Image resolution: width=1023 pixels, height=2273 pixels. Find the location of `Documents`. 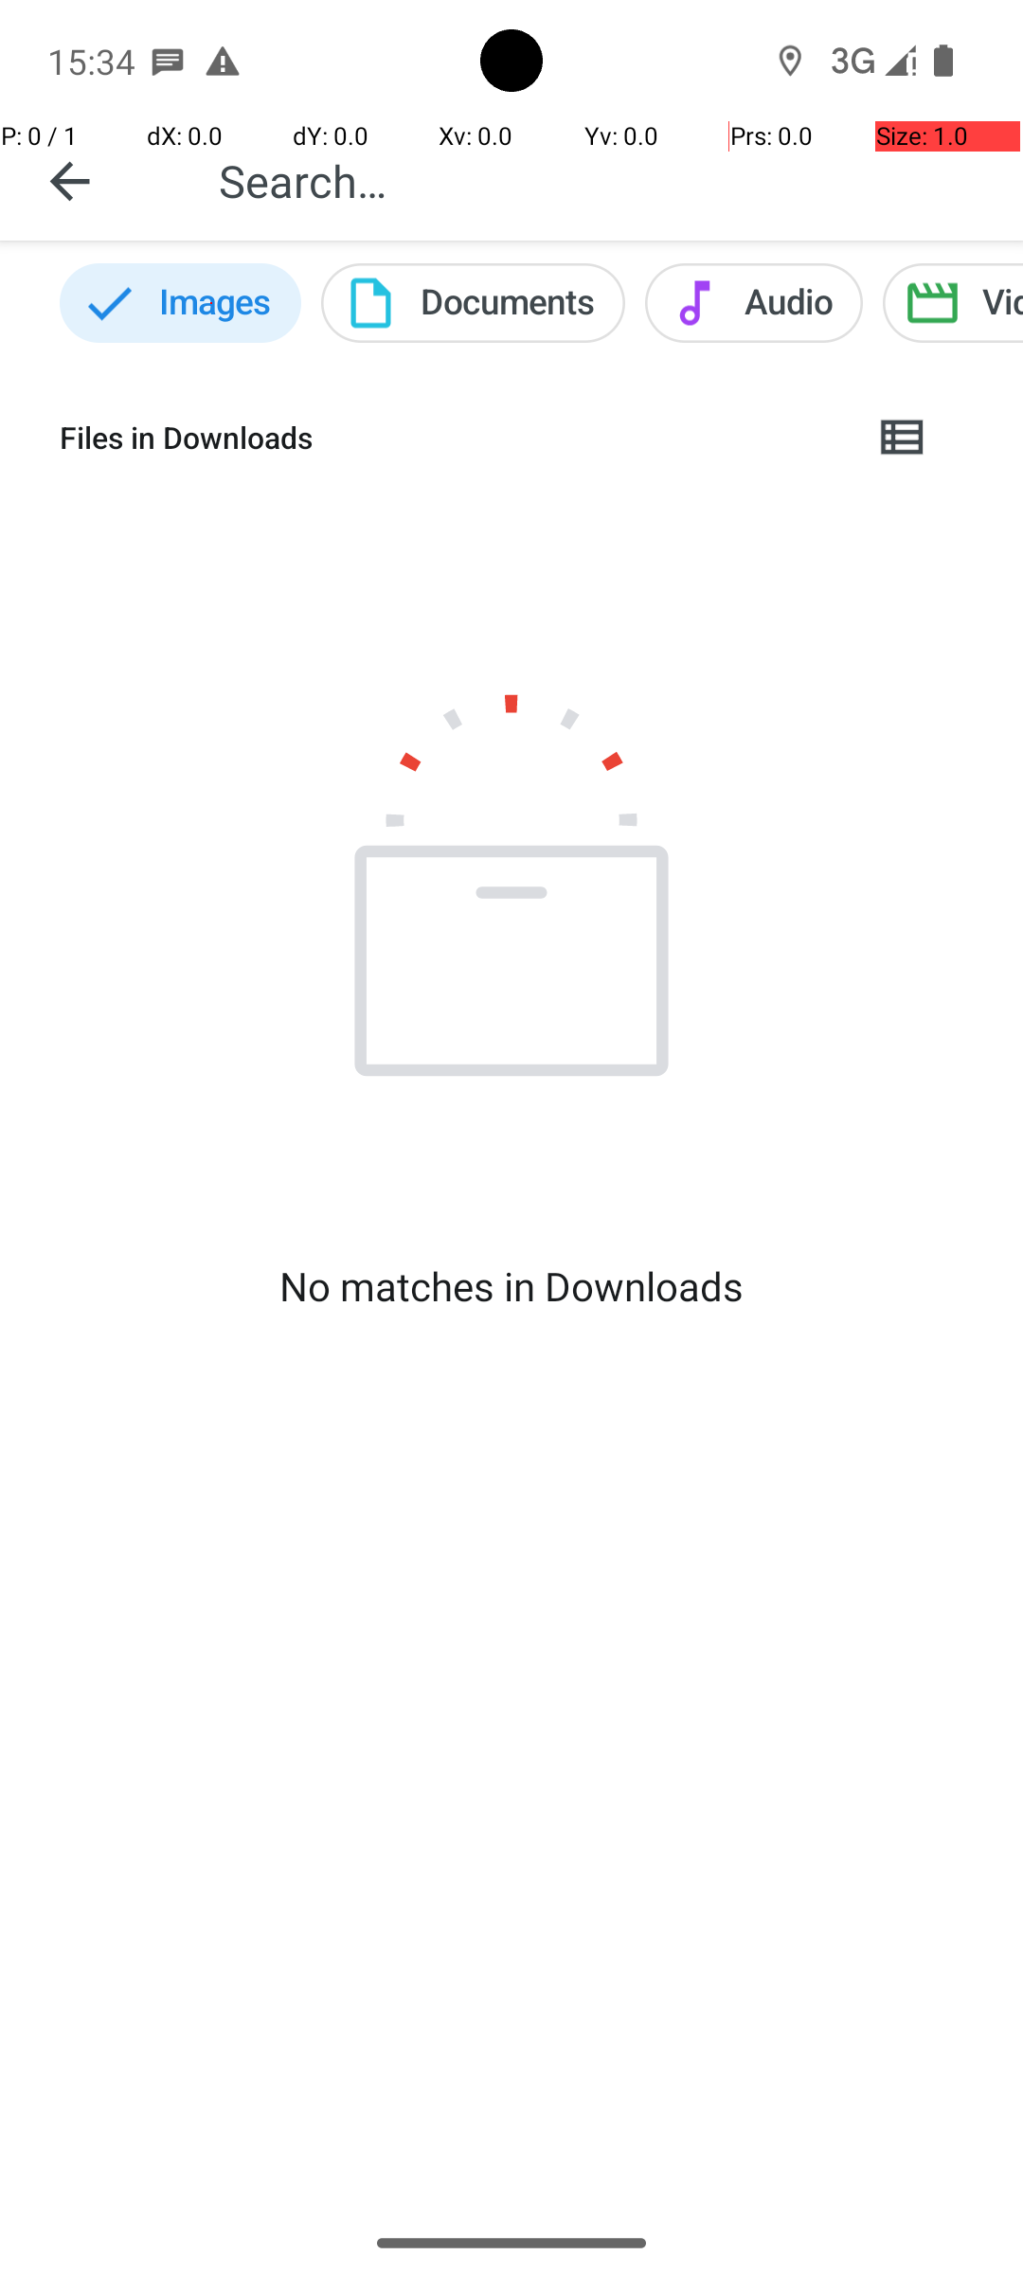

Documents is located at coordinates (474, 303).